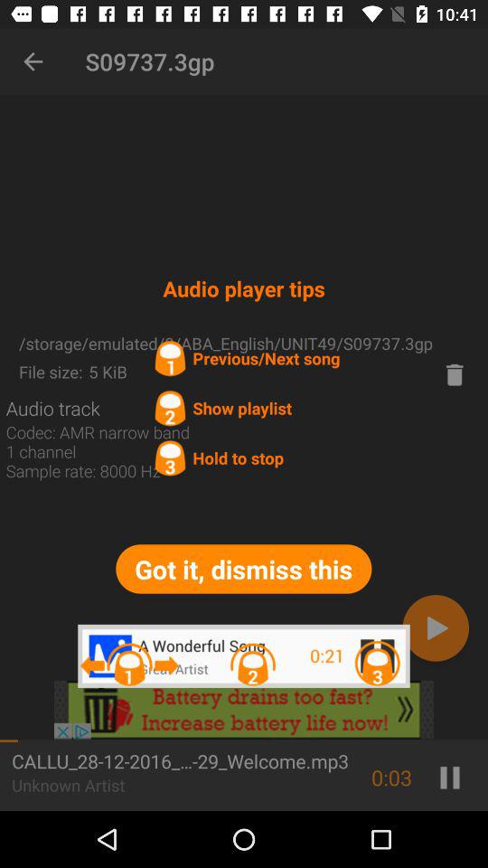  Describe the element at coordinates (455, 374) in the screenshot. I see `because back devicer` at that location.